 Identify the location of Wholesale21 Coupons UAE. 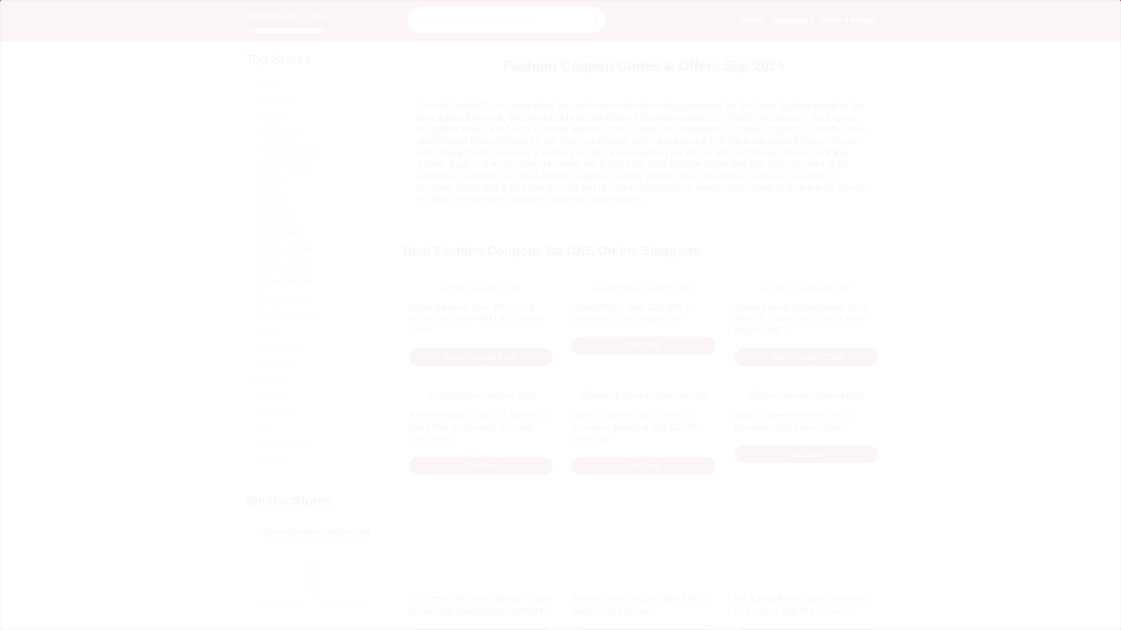
(342, 573).